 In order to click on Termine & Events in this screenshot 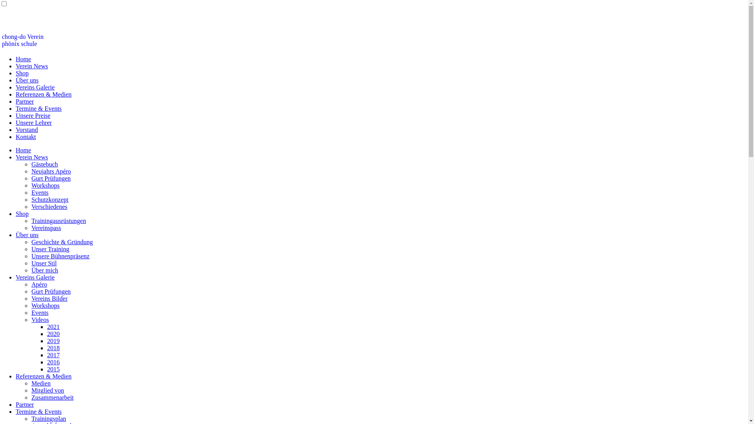, I will do `click(38, 108)`.